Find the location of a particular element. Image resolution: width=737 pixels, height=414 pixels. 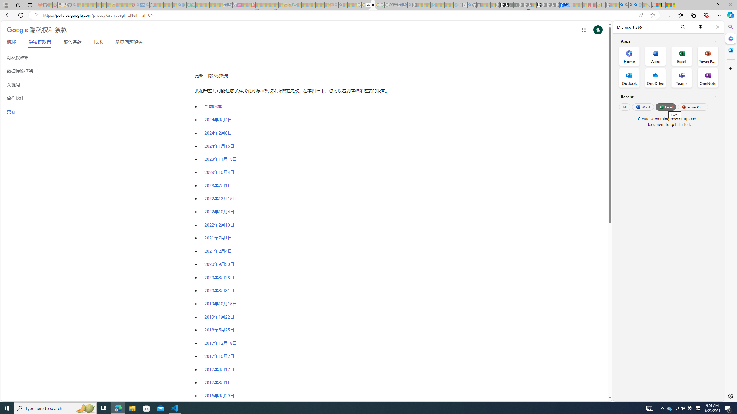

Microsoft Start - Sleeping is located at coordinates (447, 5).